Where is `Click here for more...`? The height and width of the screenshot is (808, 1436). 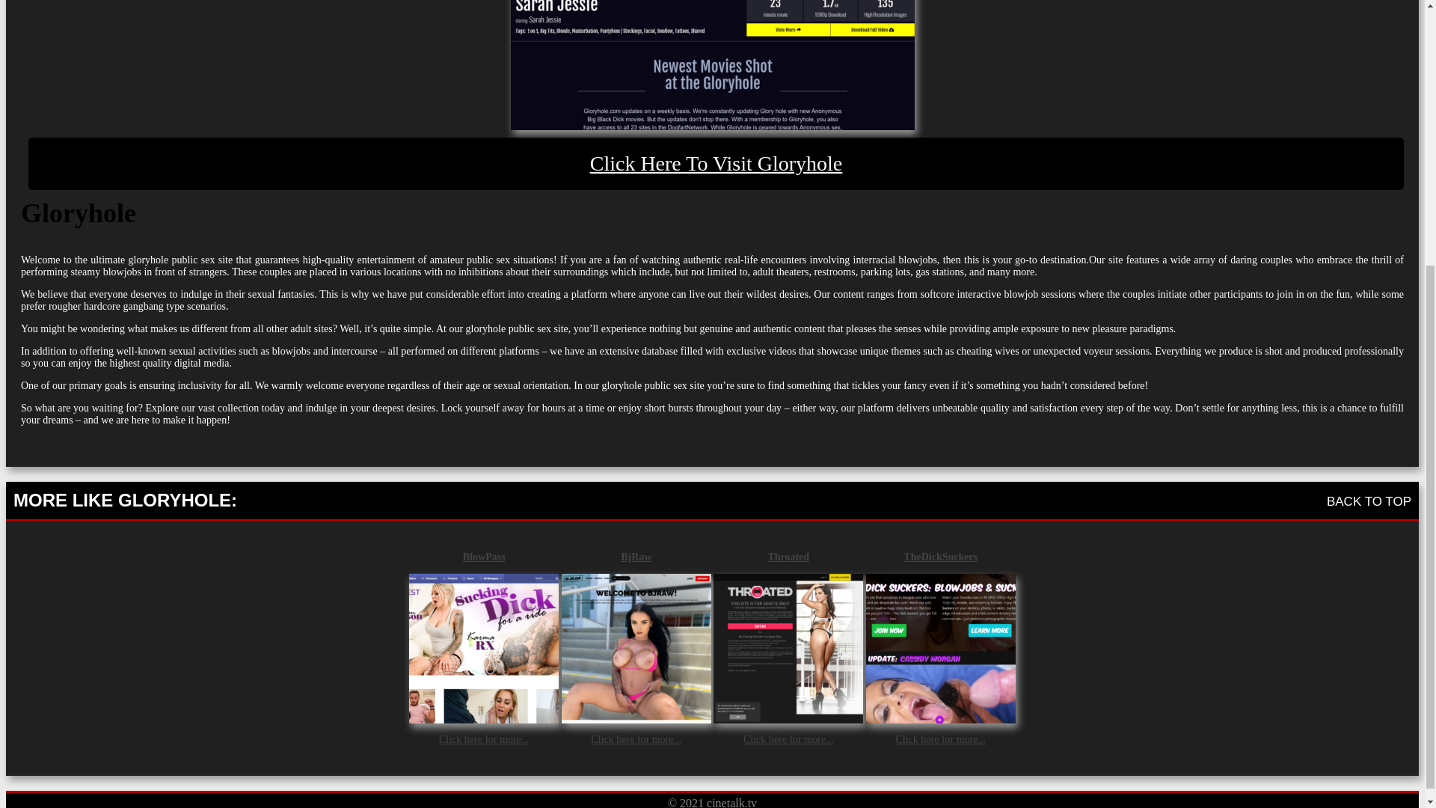
Click here for more... is located at coordinates (485, 739).